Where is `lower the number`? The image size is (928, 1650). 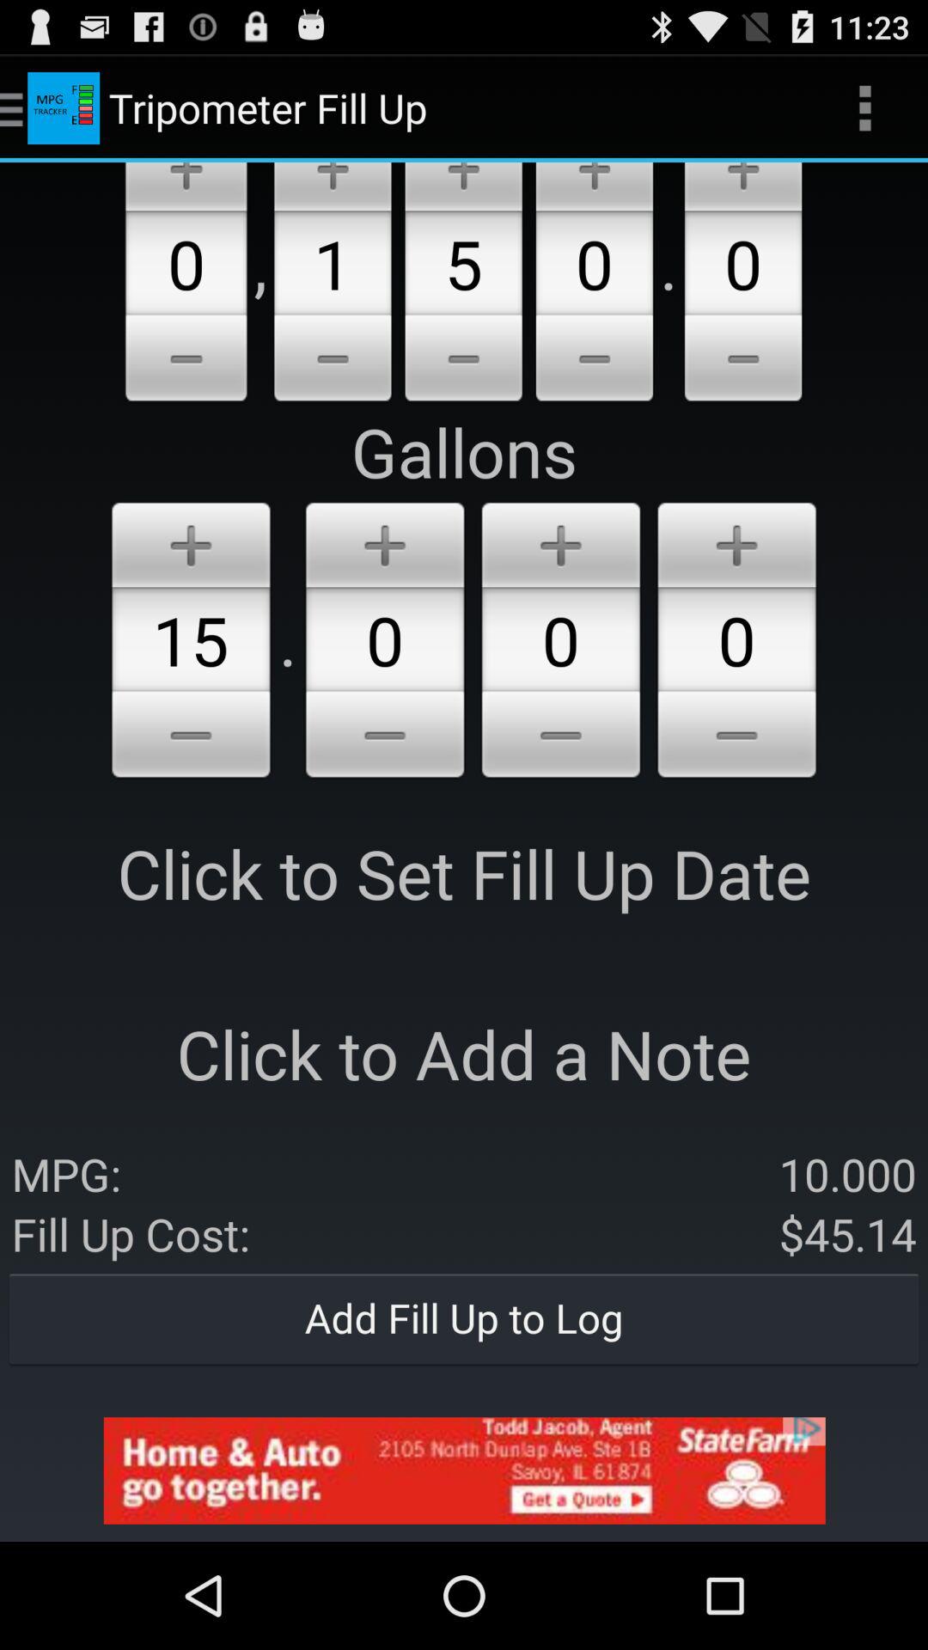 lower the number is located at coordinates (186, 361).